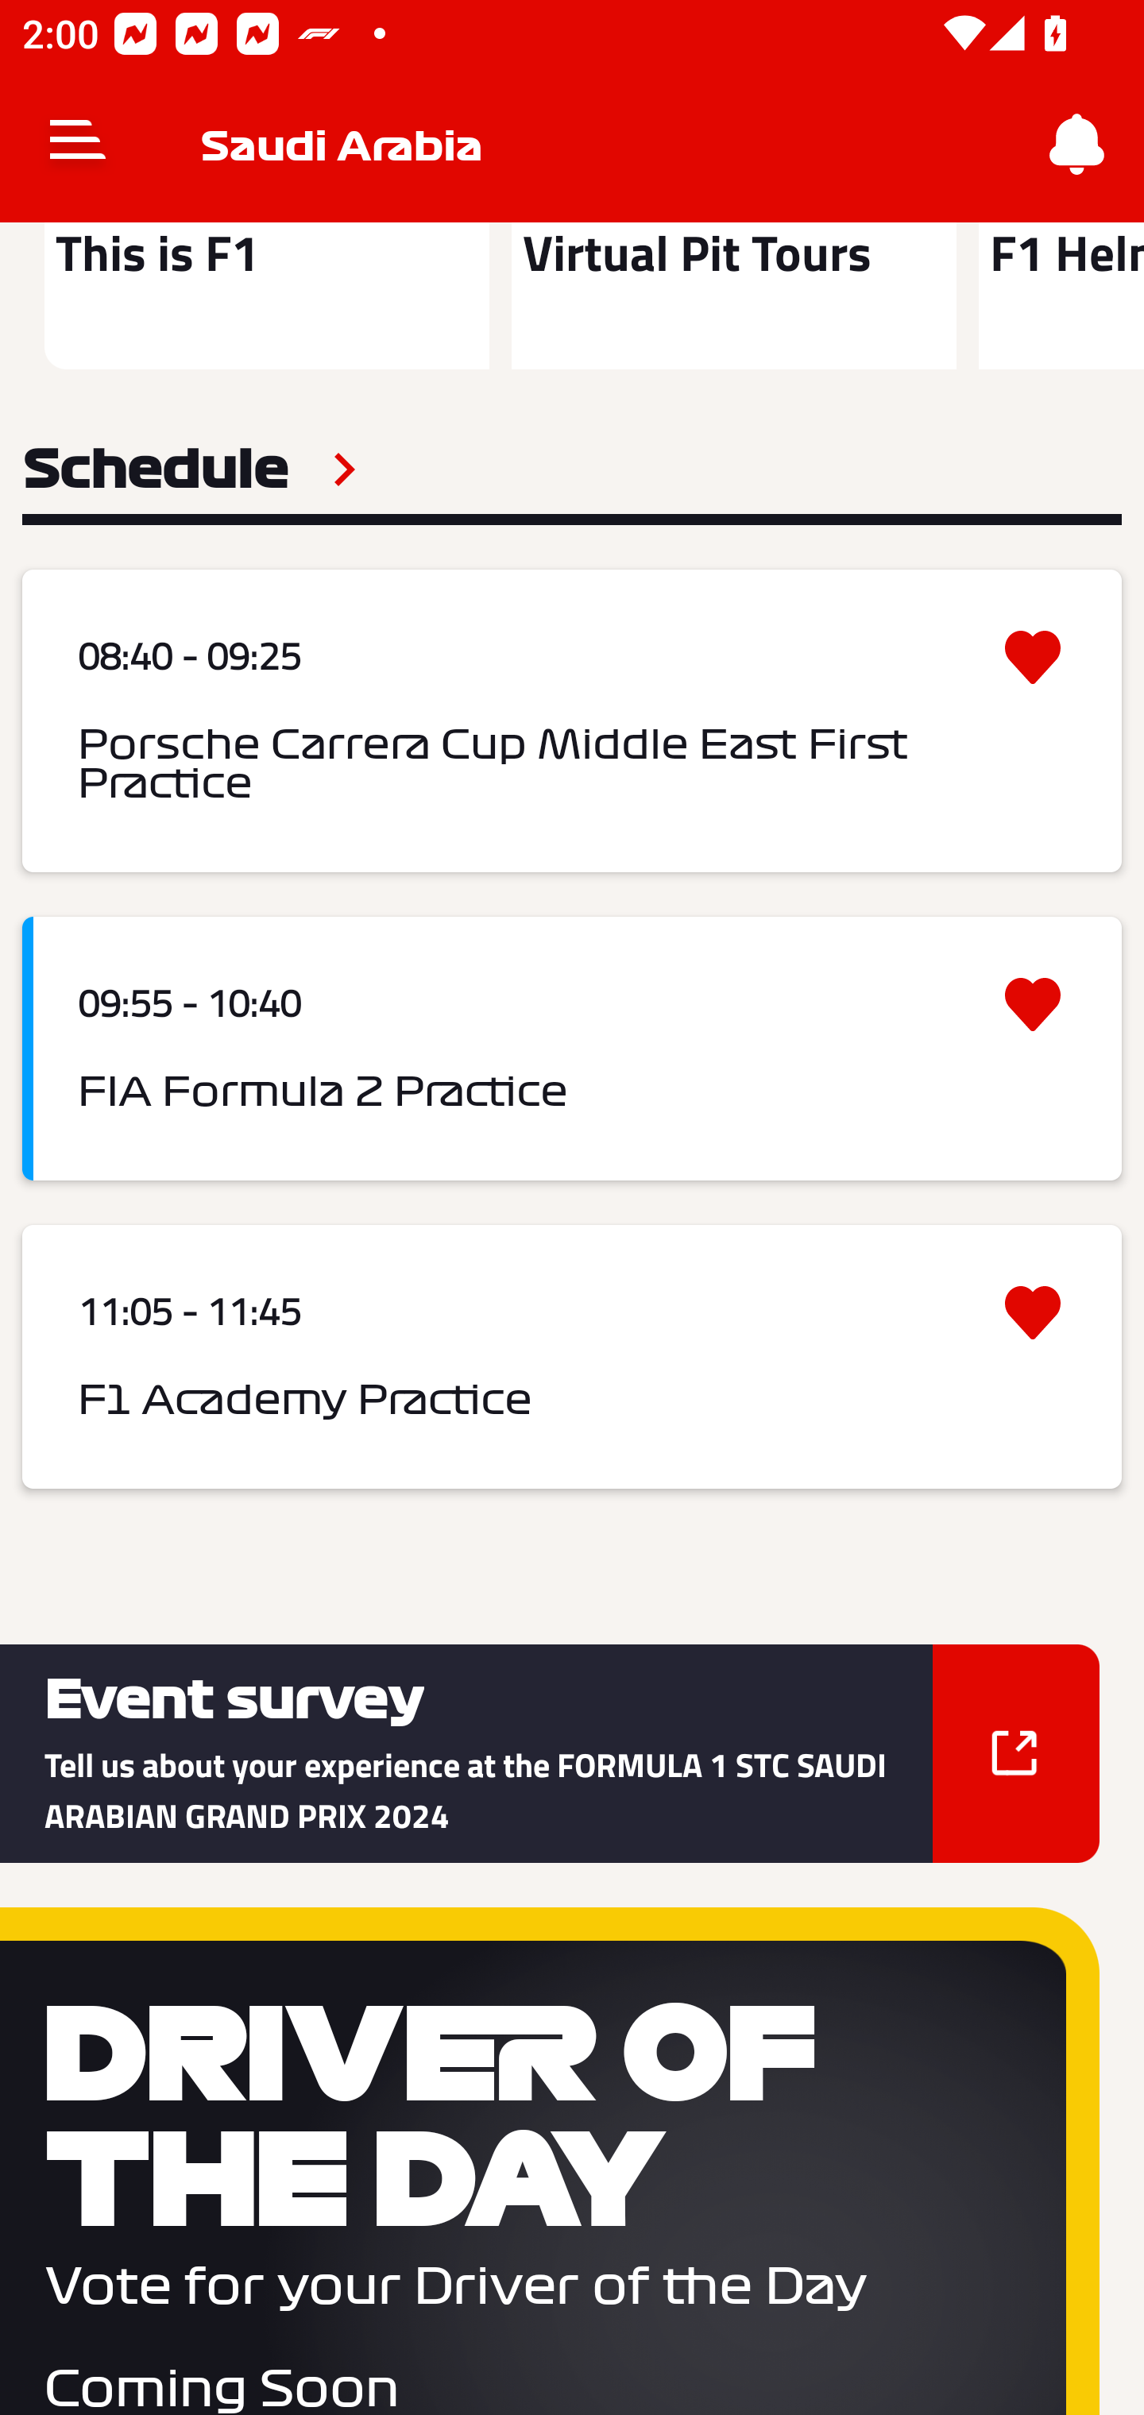 This screenshot has width=1144, height=2415. Describe the element at coordinates (733, 296) in the screenshot. I see `Virtual Pit Tours` at that location.